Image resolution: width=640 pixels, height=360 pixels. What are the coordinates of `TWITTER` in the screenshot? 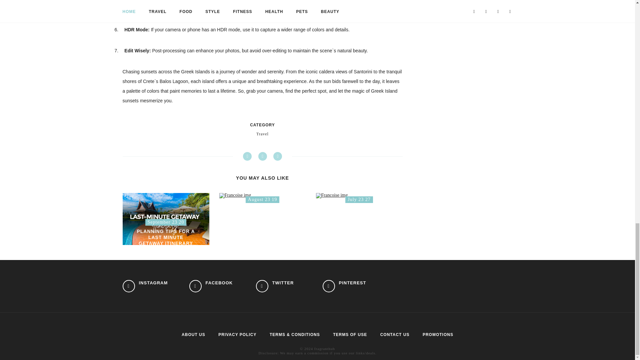 It's located at (275, 286).